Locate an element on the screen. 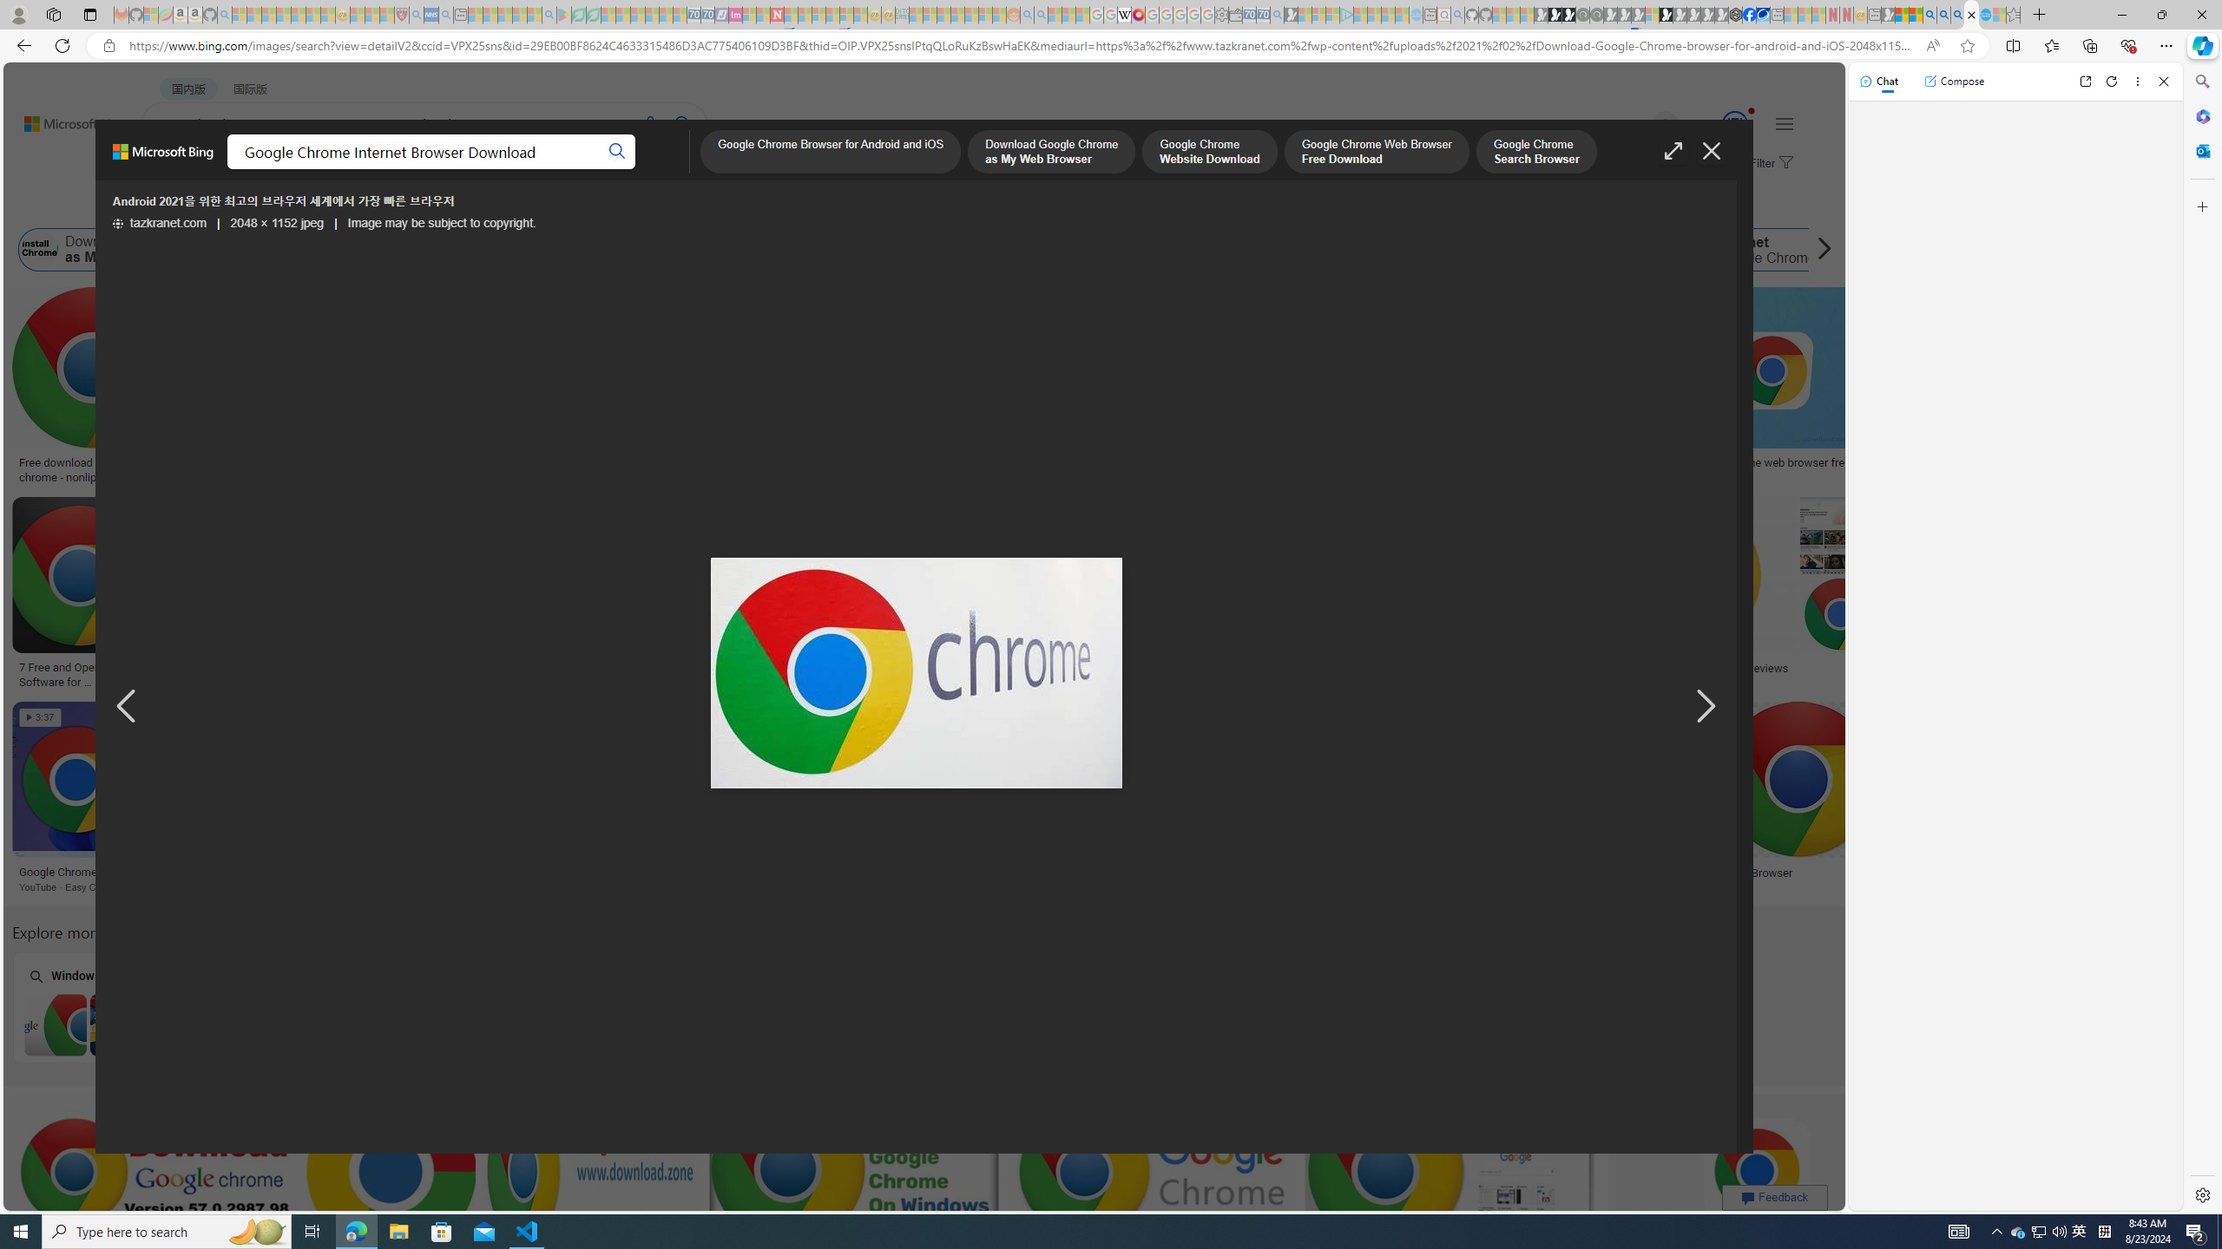 The image size is (2222, 1249). Chrome Browser Download Windows 7 is located at coordinates (122, 1024).